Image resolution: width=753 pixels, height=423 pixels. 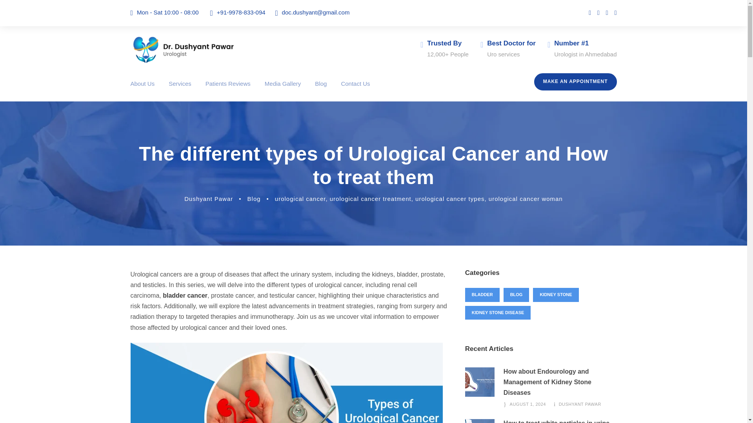 What do you see at coordinates (183, 50) in the screenshot?
I see `Dr. Pawar Logo` at bounding box center [183, 50].